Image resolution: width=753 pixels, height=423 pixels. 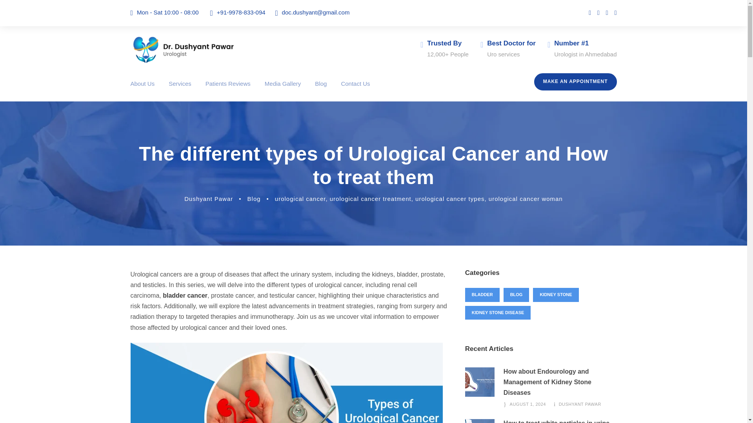 What do you see at coordinates (183, 50) in the screenshot?
I see `Dr. Pawar Logo` at bounding box center [183, 50].